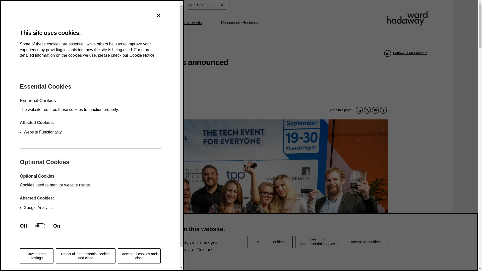 Image resolution: width=482 pixels, height=271 pixels. I want to click on Responsible Business, so click(239, 23).